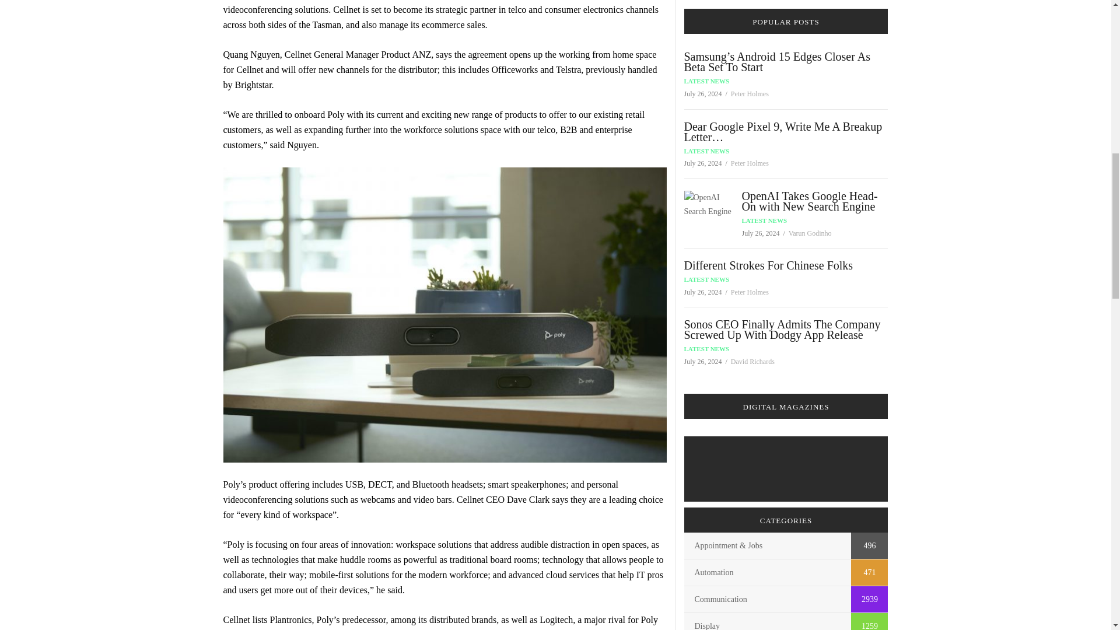 This screenshot has height=630, width=1120. What do you see at coordinates (750, 94) in the screenshot?
I see `Posts by Peter Holmes` at bounding box center [750, 94].